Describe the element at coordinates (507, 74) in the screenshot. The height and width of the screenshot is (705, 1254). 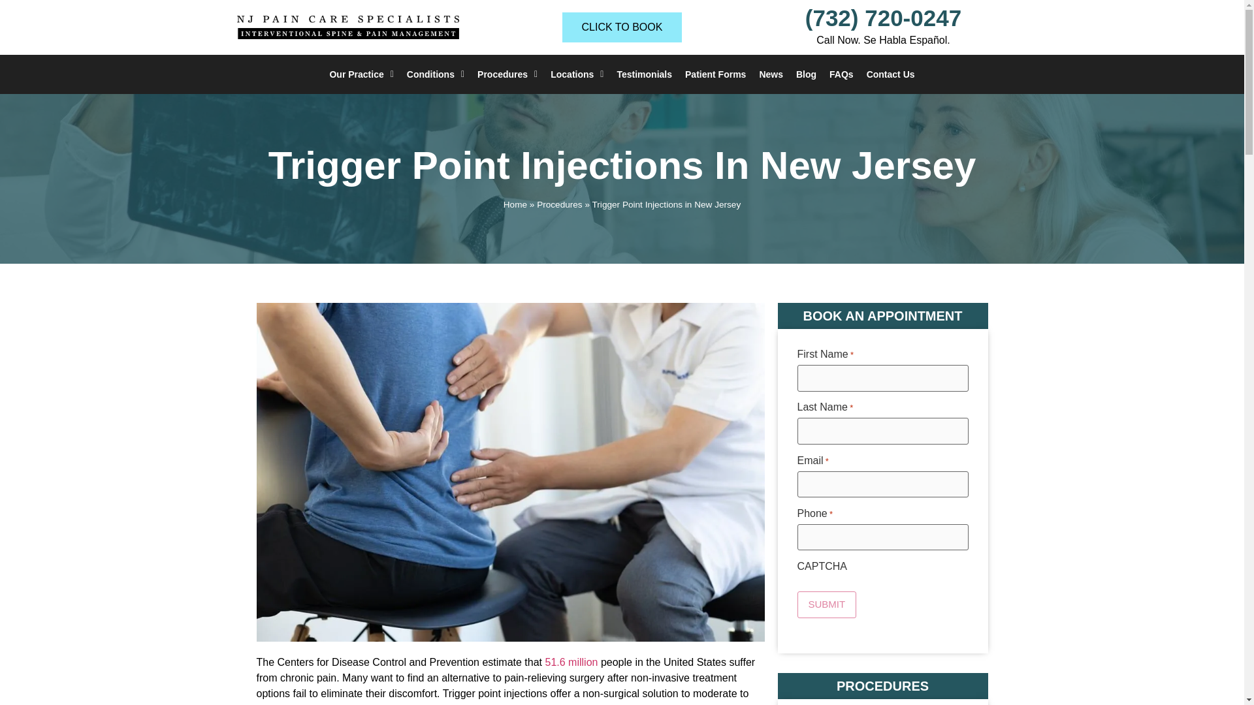
I see `Procedures` at that location.